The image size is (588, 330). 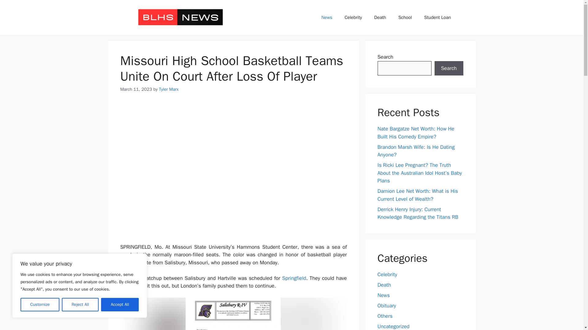 What do you see at coordinates (120, 305) in the screenshot?
I see `Accept All` at bounding box center [120, 305].